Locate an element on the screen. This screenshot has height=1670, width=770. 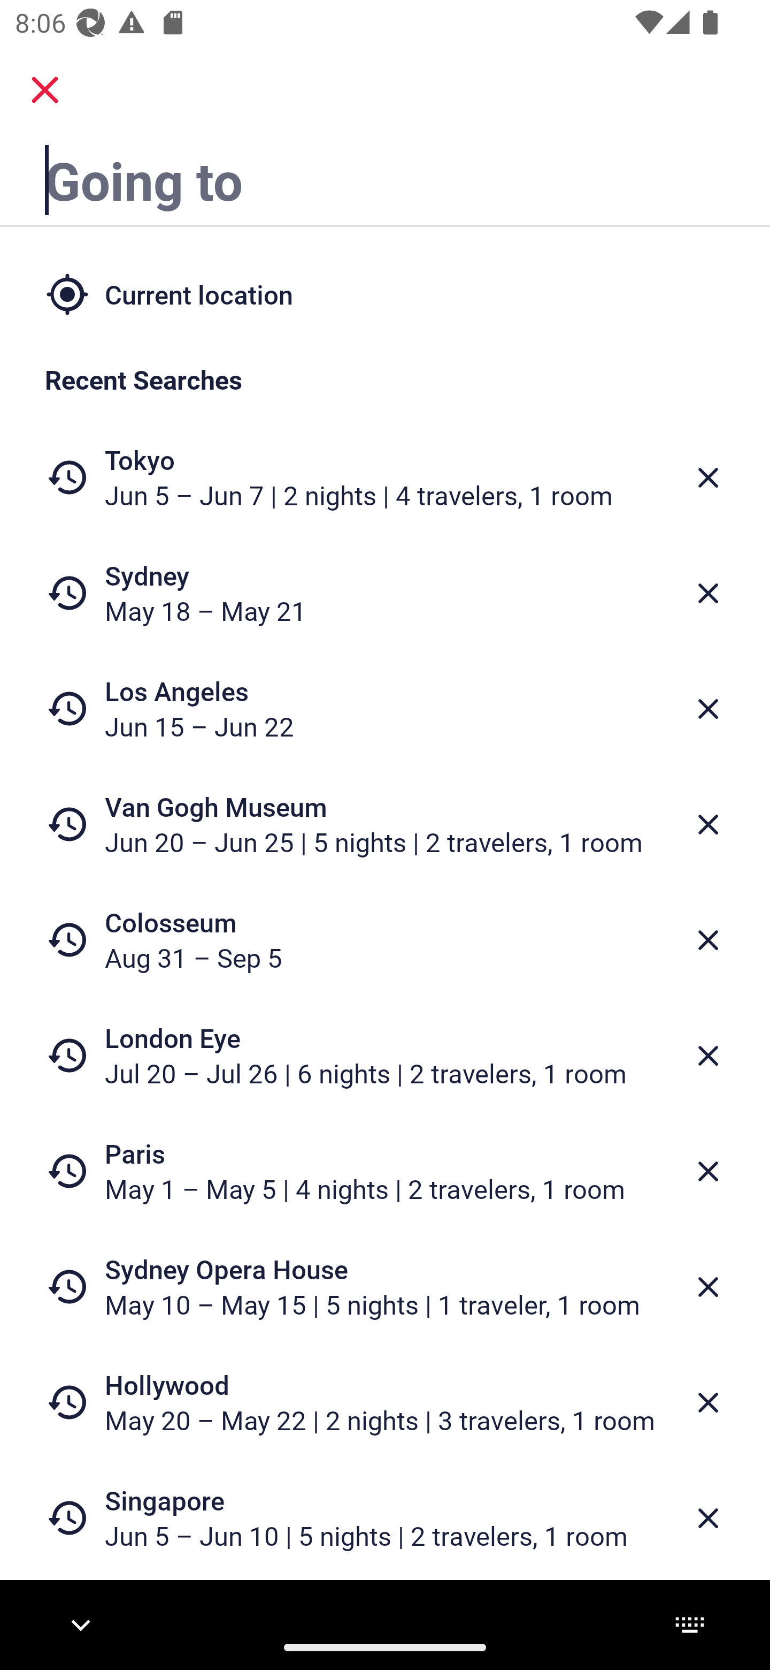
Delete from recent searches is located at coordinates (708, 593).